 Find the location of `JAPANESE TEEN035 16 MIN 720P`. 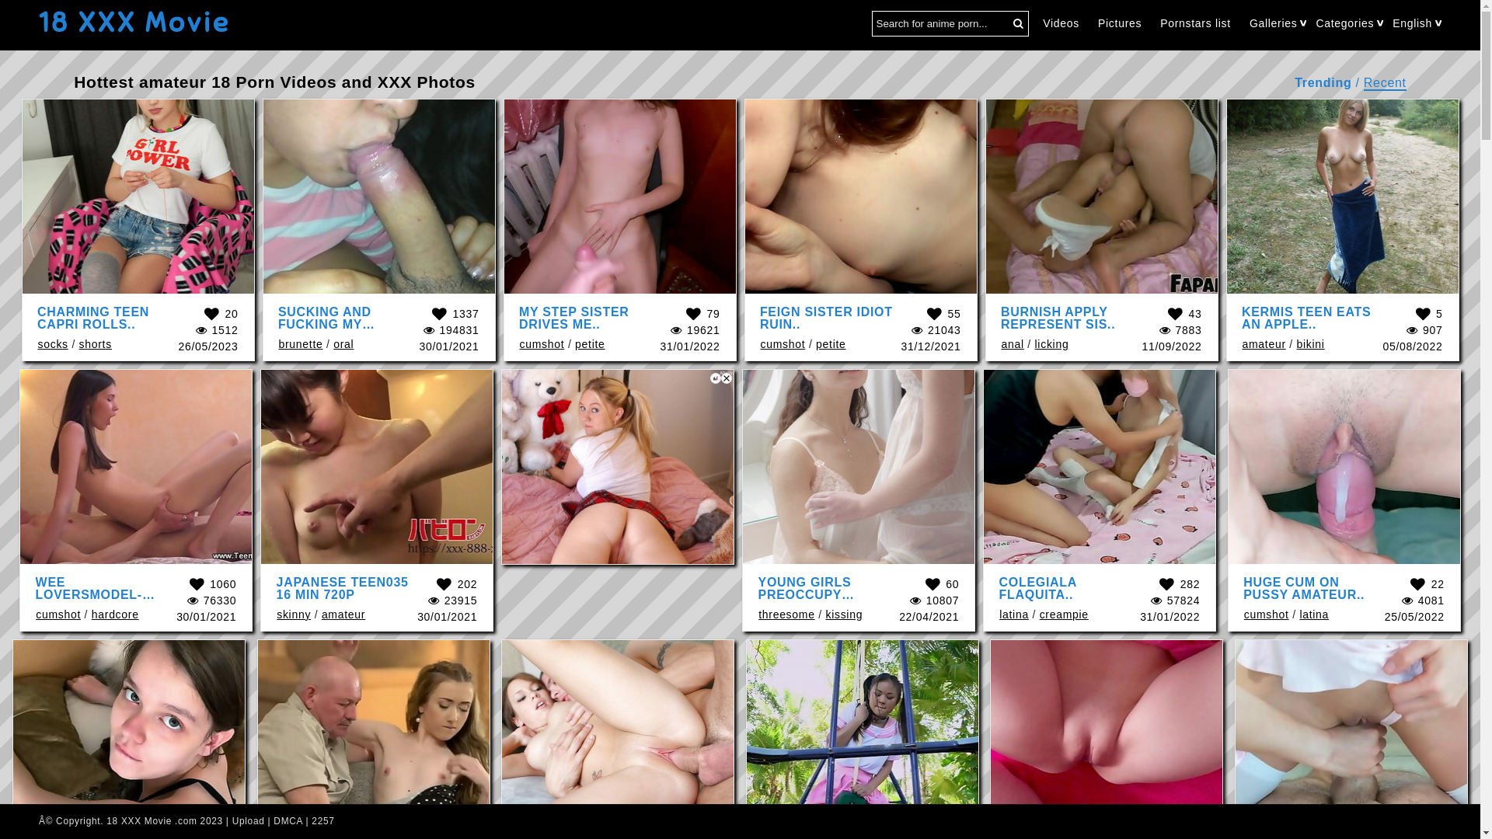

JAPANESE TEEN035 16 MIN 720P is located at coordinates (343, 587).